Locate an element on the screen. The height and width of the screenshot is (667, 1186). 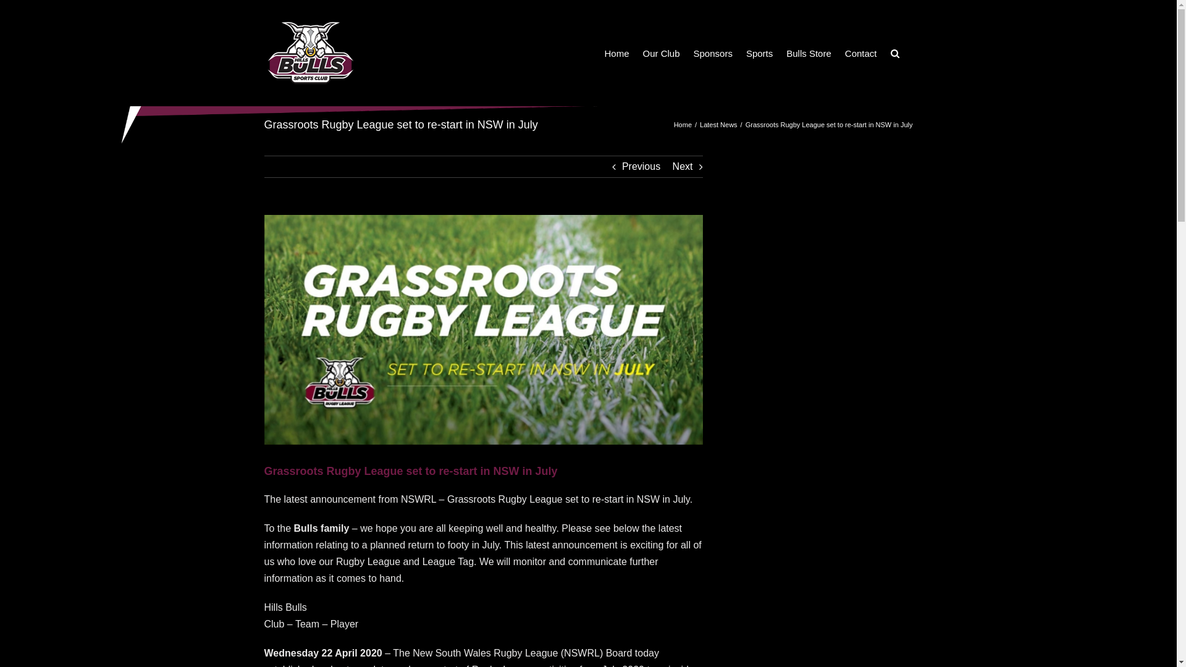
Our Club is located at coordinates (661, 53).